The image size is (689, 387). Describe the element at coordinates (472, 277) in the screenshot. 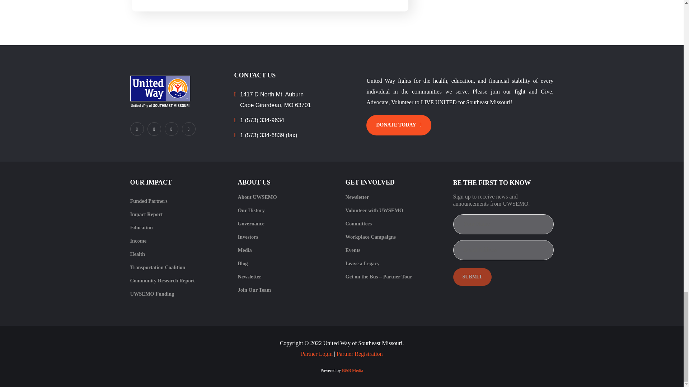

I see `Submit` at that location.